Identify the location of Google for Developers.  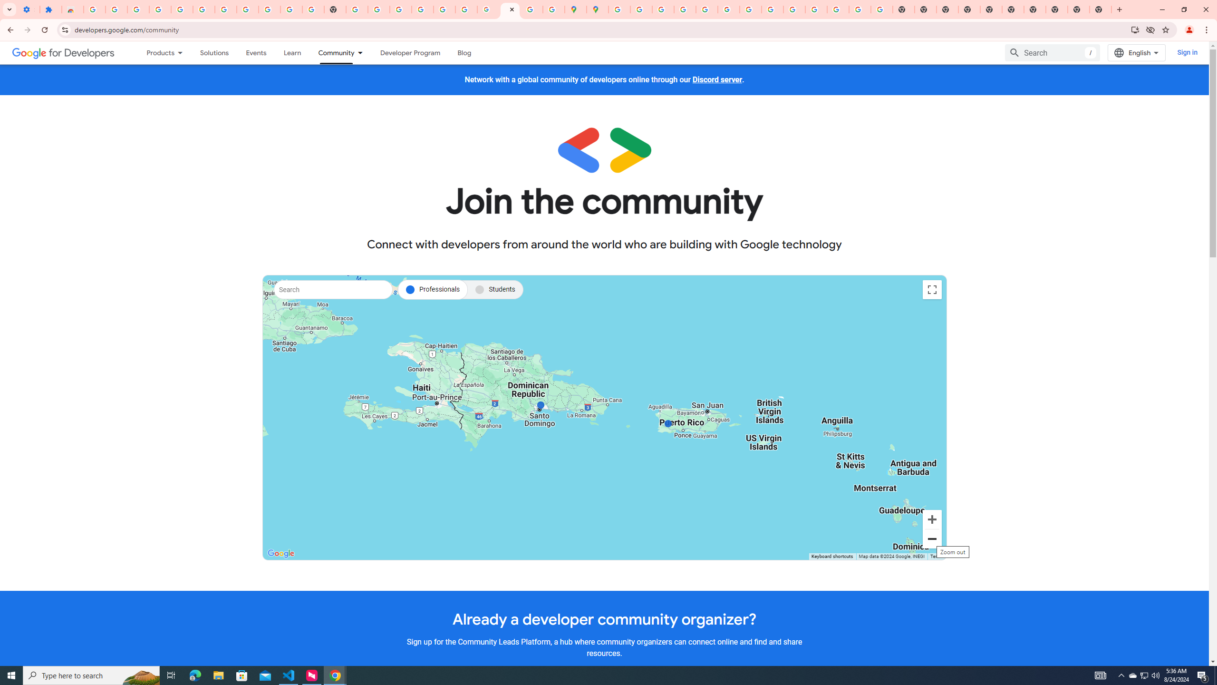
(63, 52).